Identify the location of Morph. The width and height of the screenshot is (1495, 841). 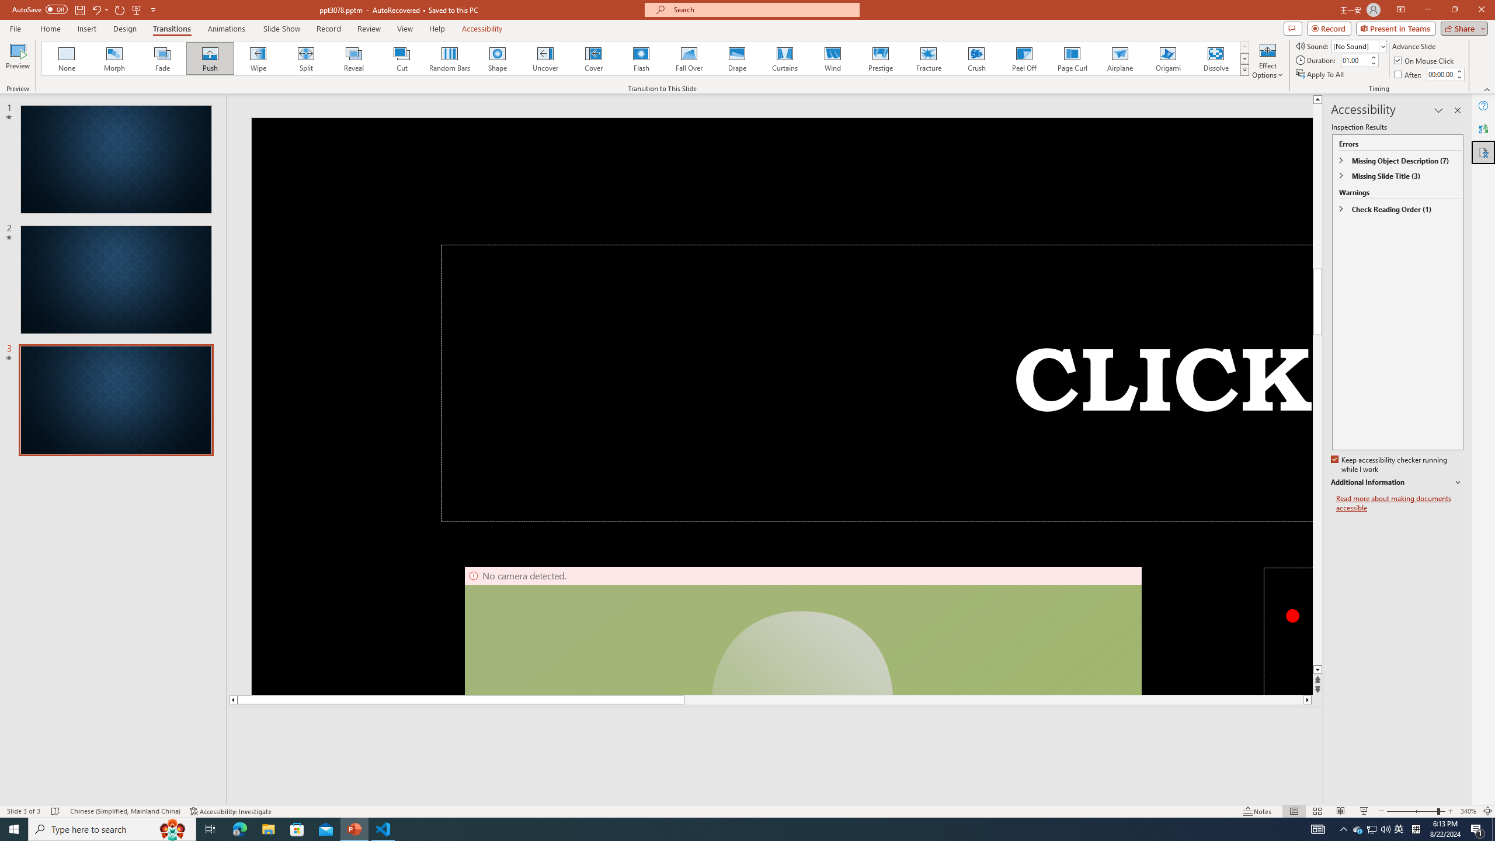
(115, 58).